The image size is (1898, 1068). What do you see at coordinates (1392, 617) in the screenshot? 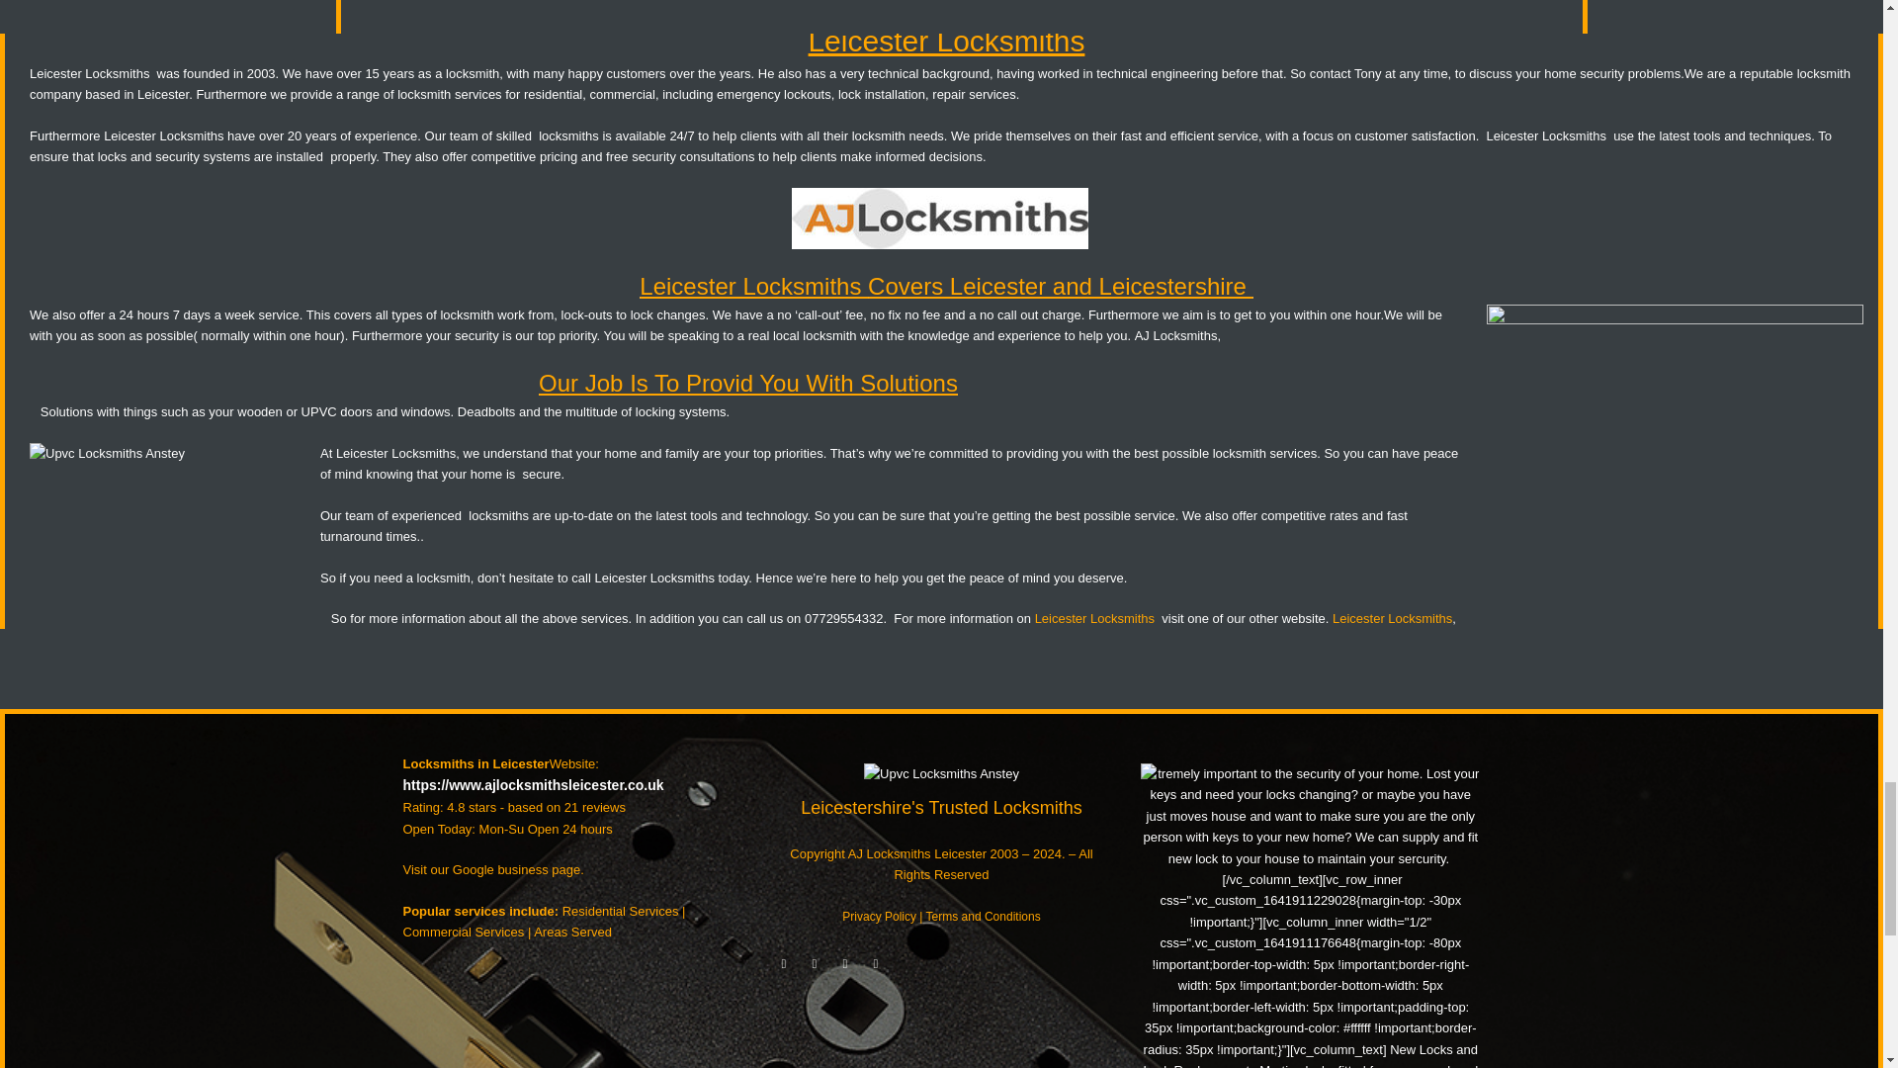
I see `Leicester Locksmiths` at bounding box center [1392, 617].